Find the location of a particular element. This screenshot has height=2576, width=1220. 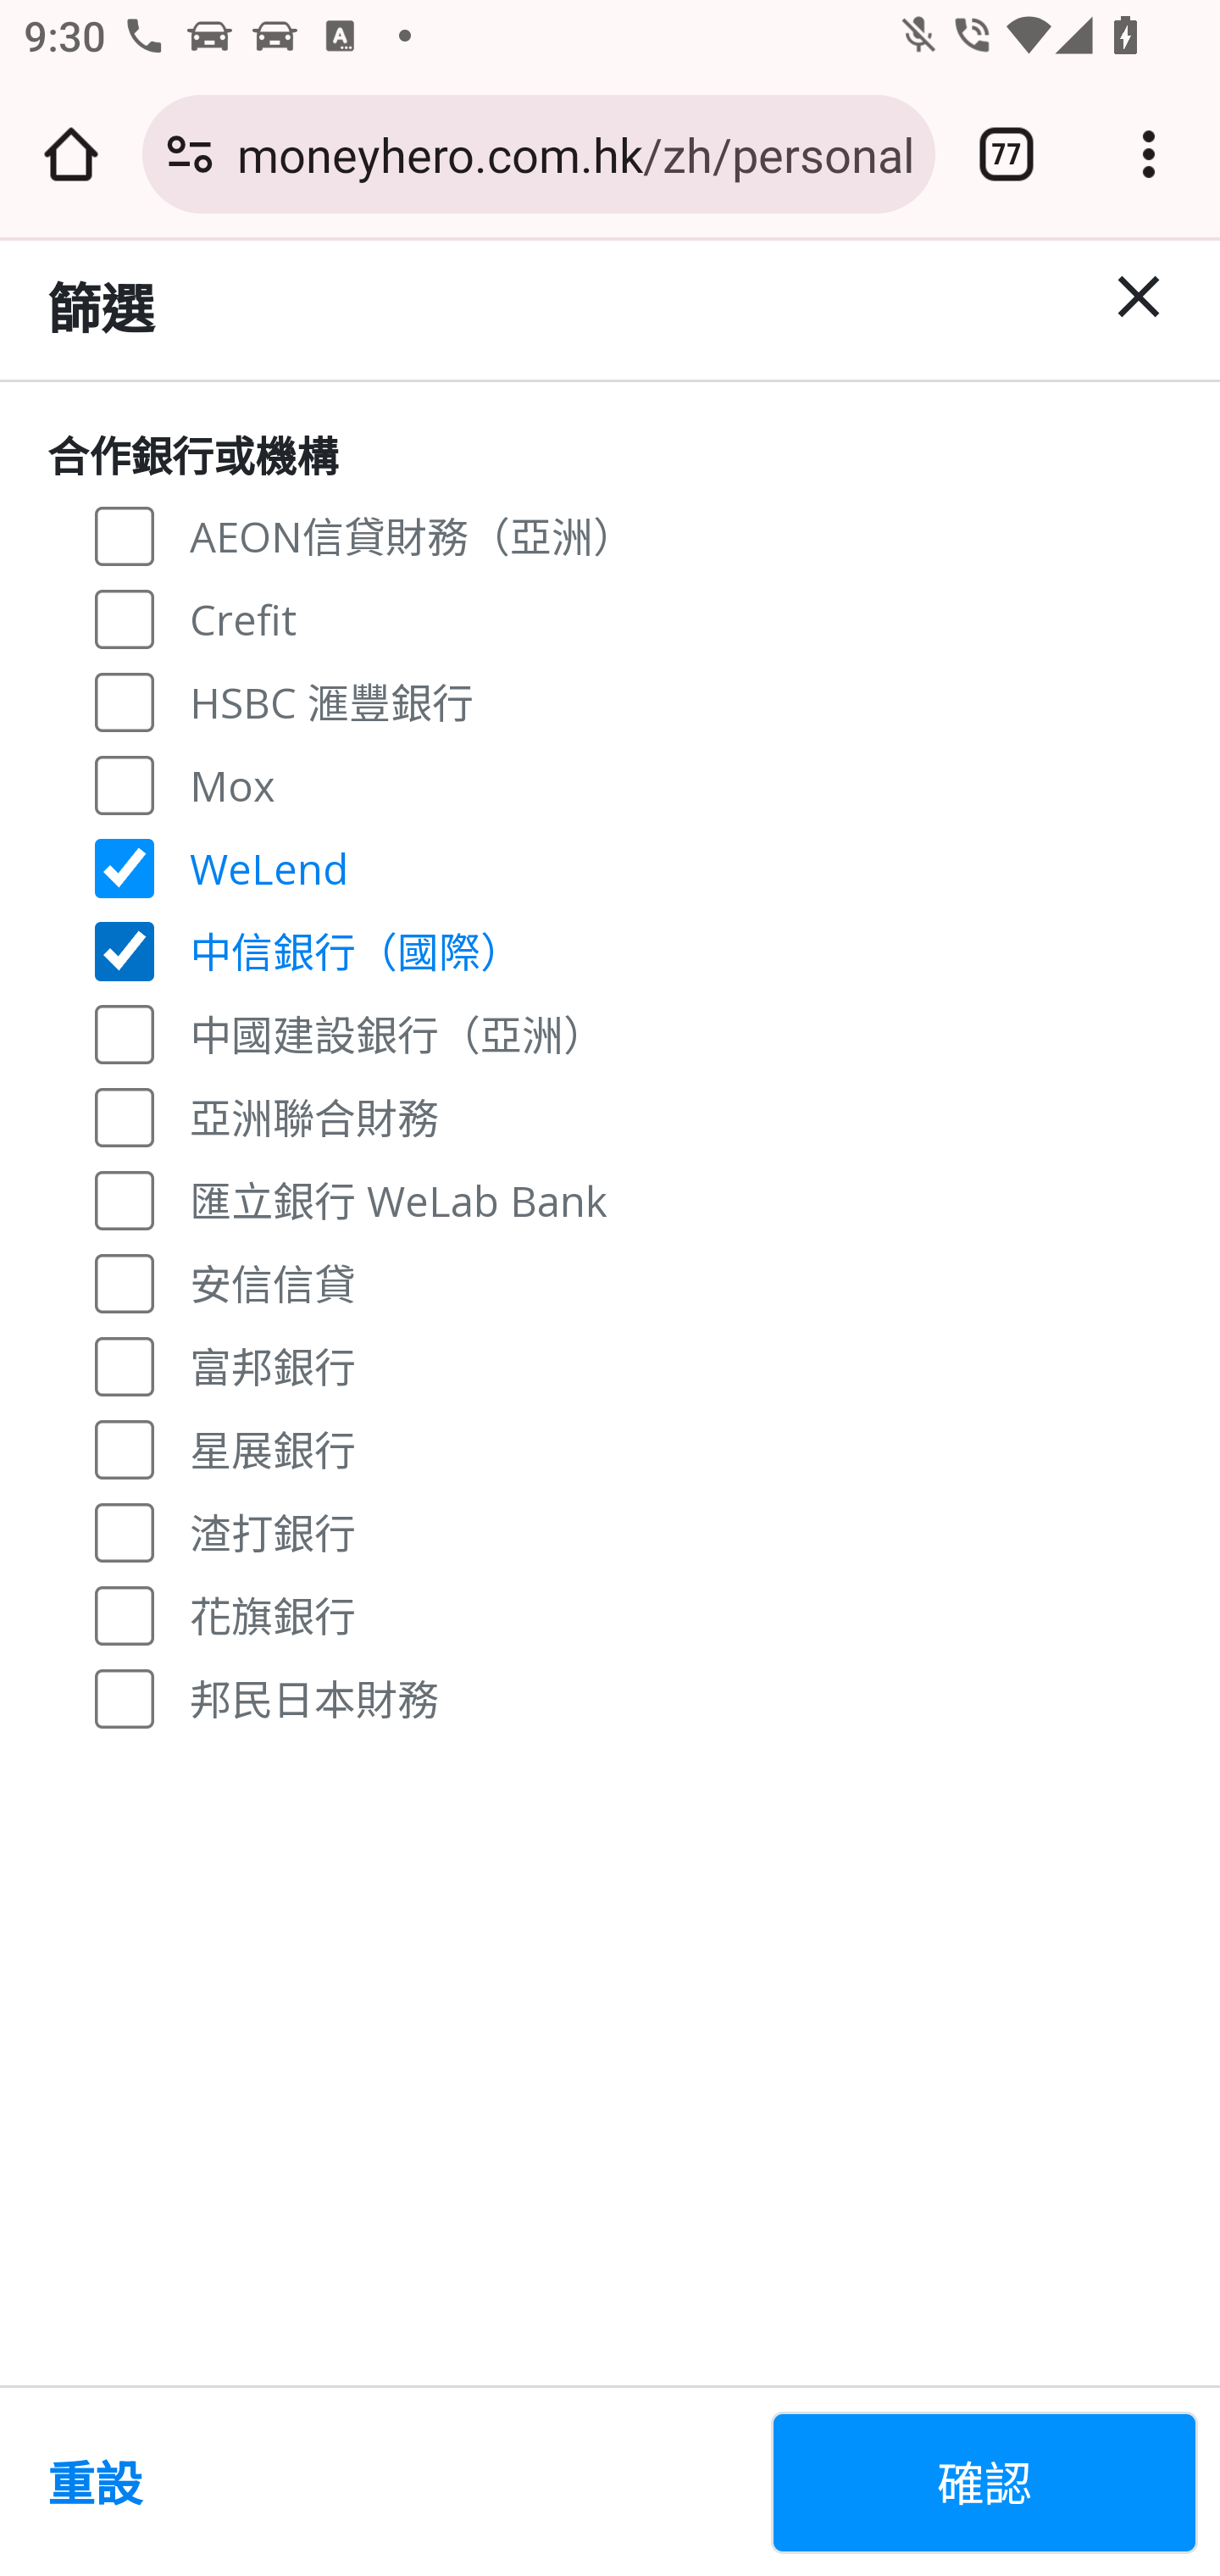

AEON信貸財務（亞洲） is located at coordinates (125, 536).